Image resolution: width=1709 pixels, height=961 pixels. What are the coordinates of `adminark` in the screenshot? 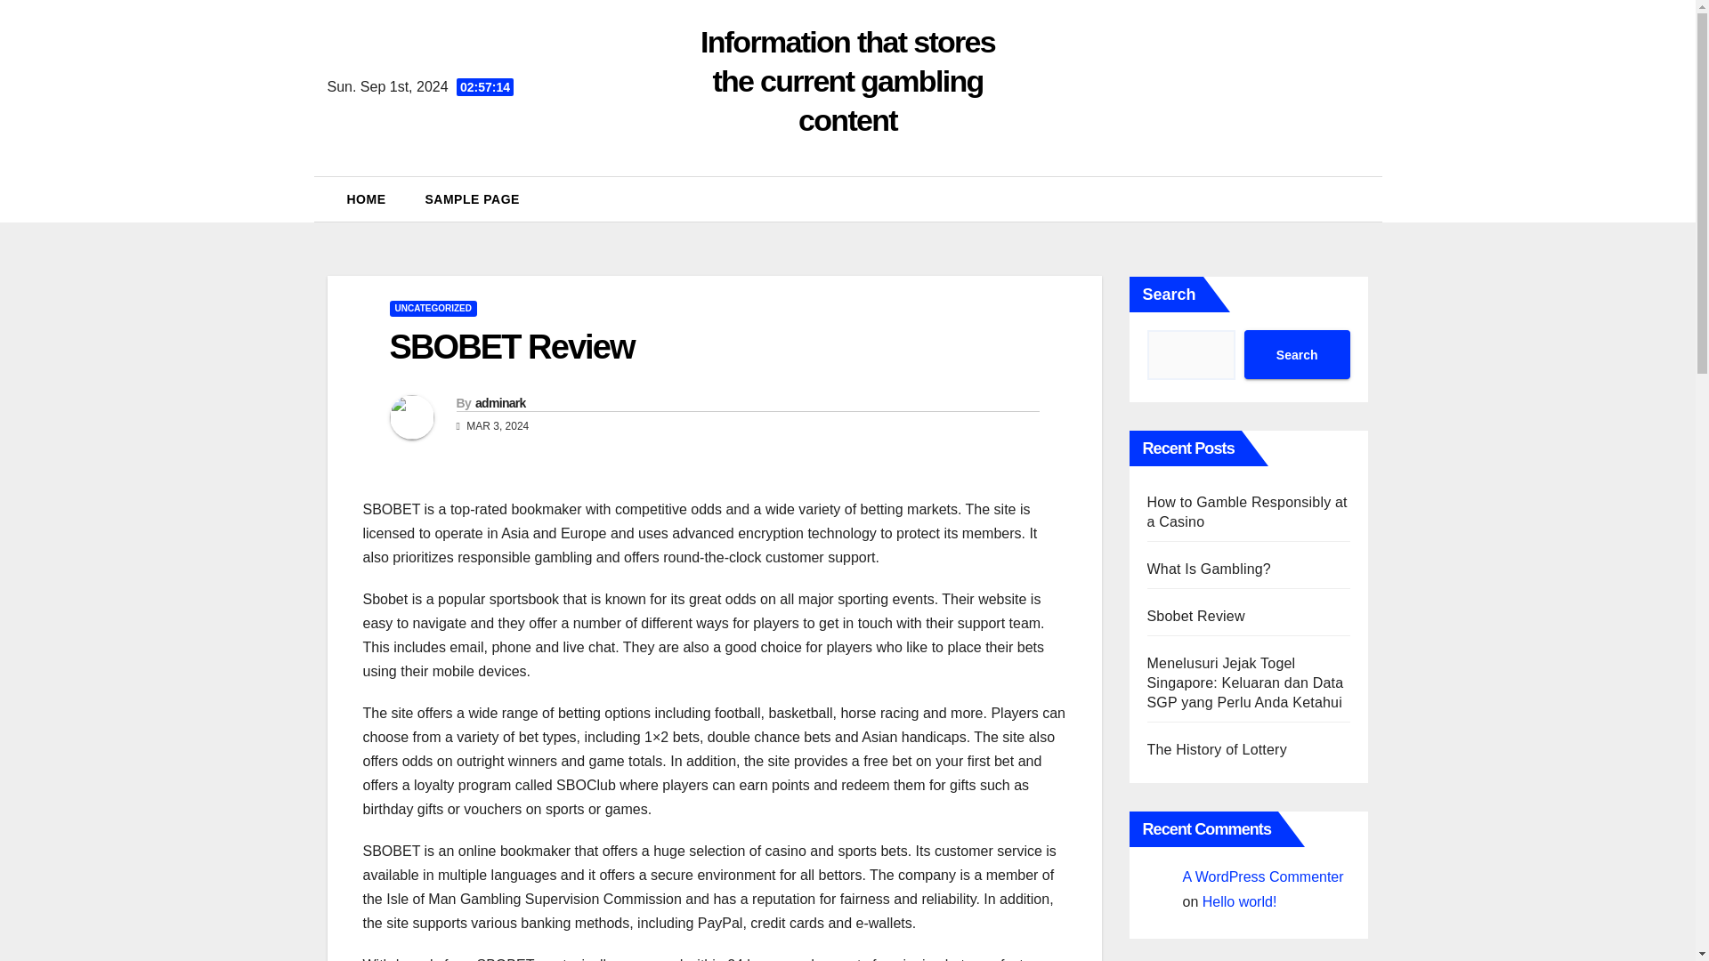 It's located at (500, 402).